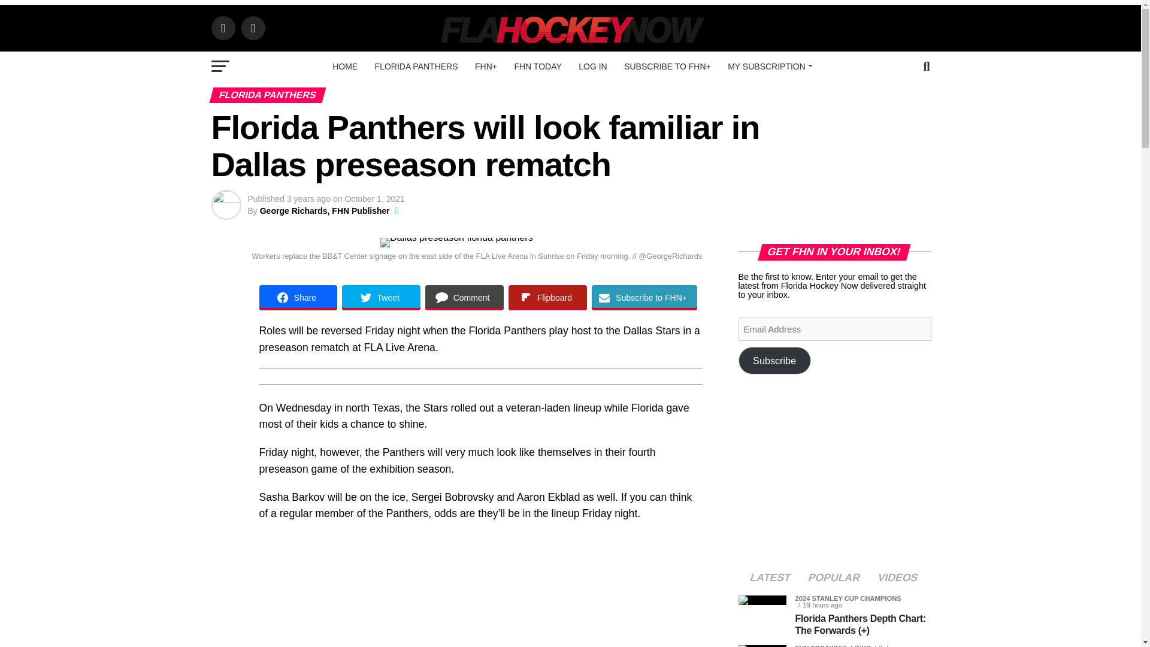  I want to click on FHN TODAY, so click(537, 66).